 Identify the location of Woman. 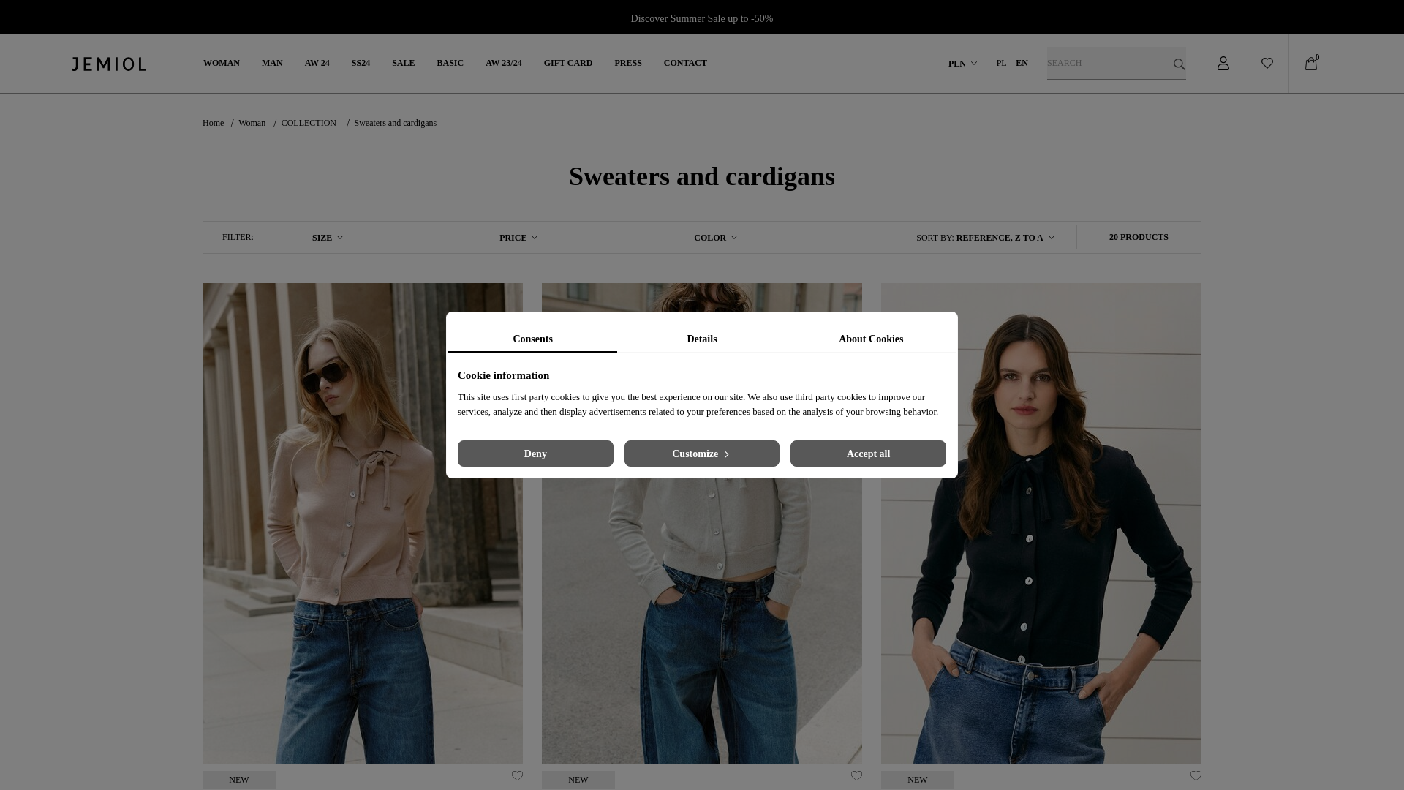
(222, 63).